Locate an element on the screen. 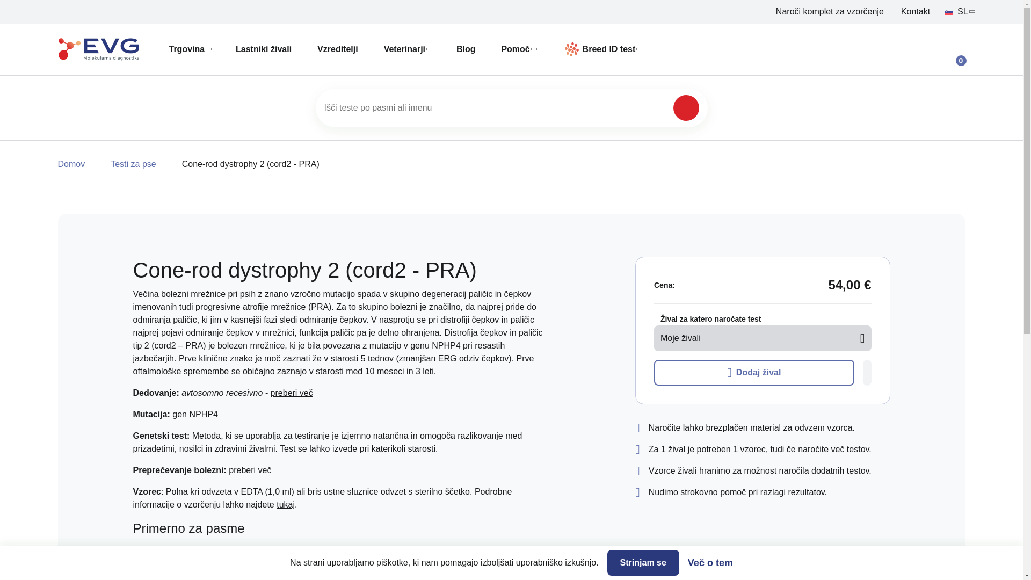 Image resolution: width=1031 pixels, height=580 pixels. SL is located at coordinates (959, 11).